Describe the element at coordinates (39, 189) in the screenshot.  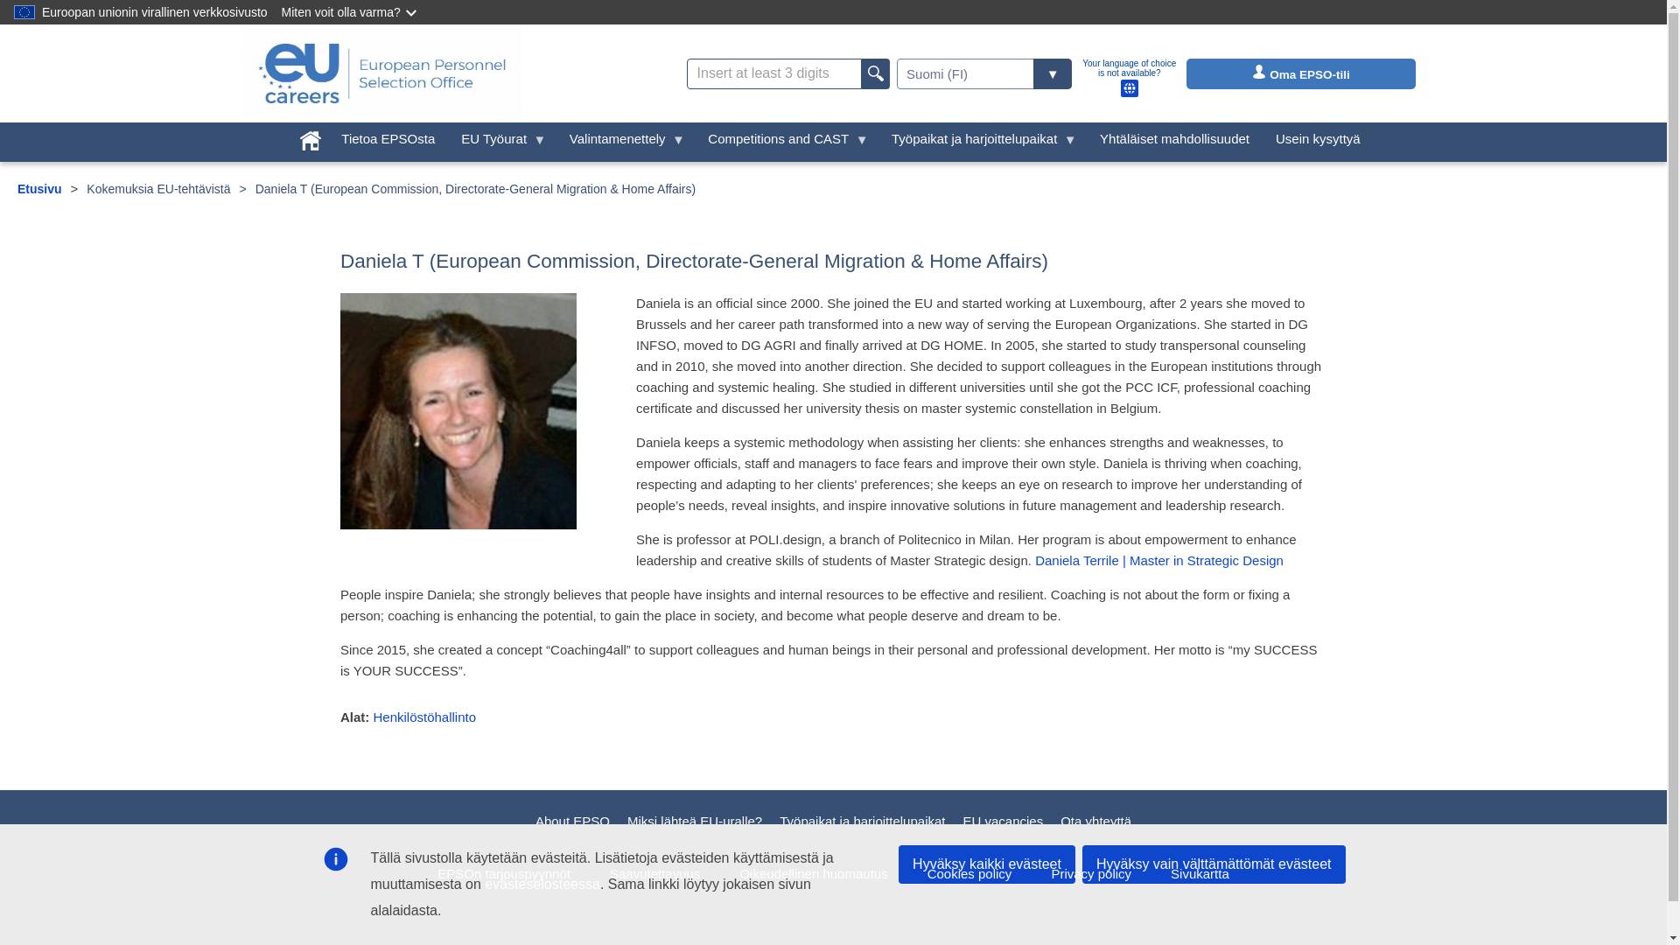
I see `Etusivu` at that location.